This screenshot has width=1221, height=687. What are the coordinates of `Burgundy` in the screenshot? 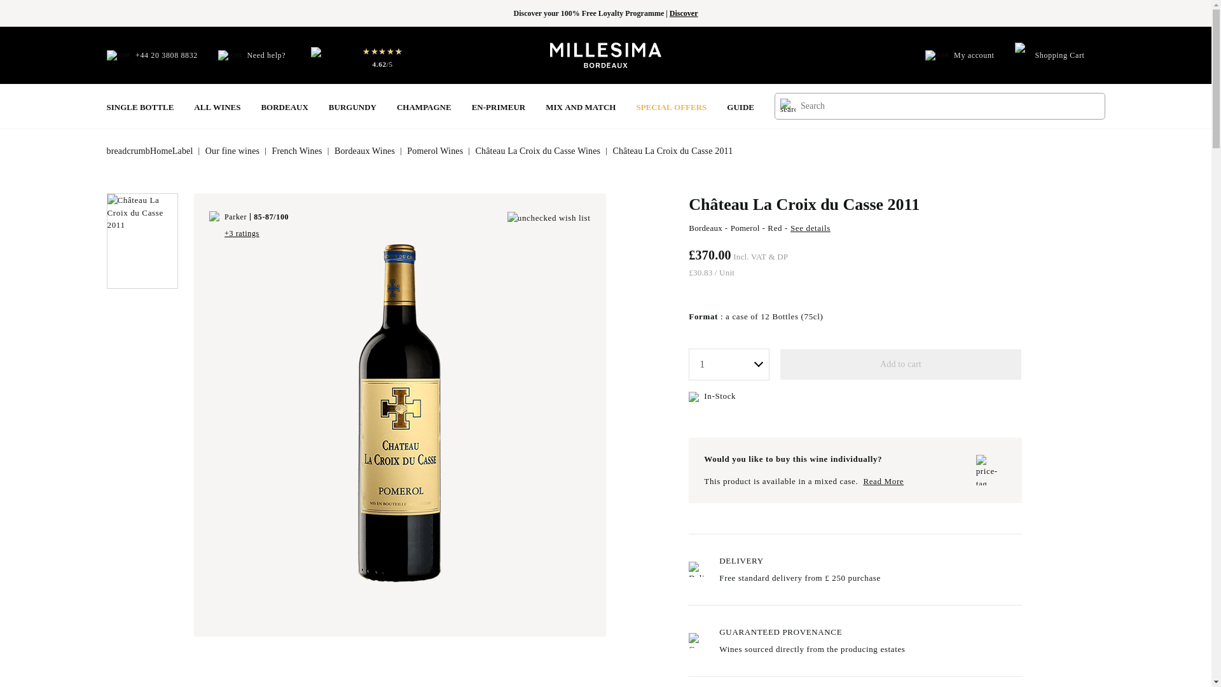 It's located at (352, 106).